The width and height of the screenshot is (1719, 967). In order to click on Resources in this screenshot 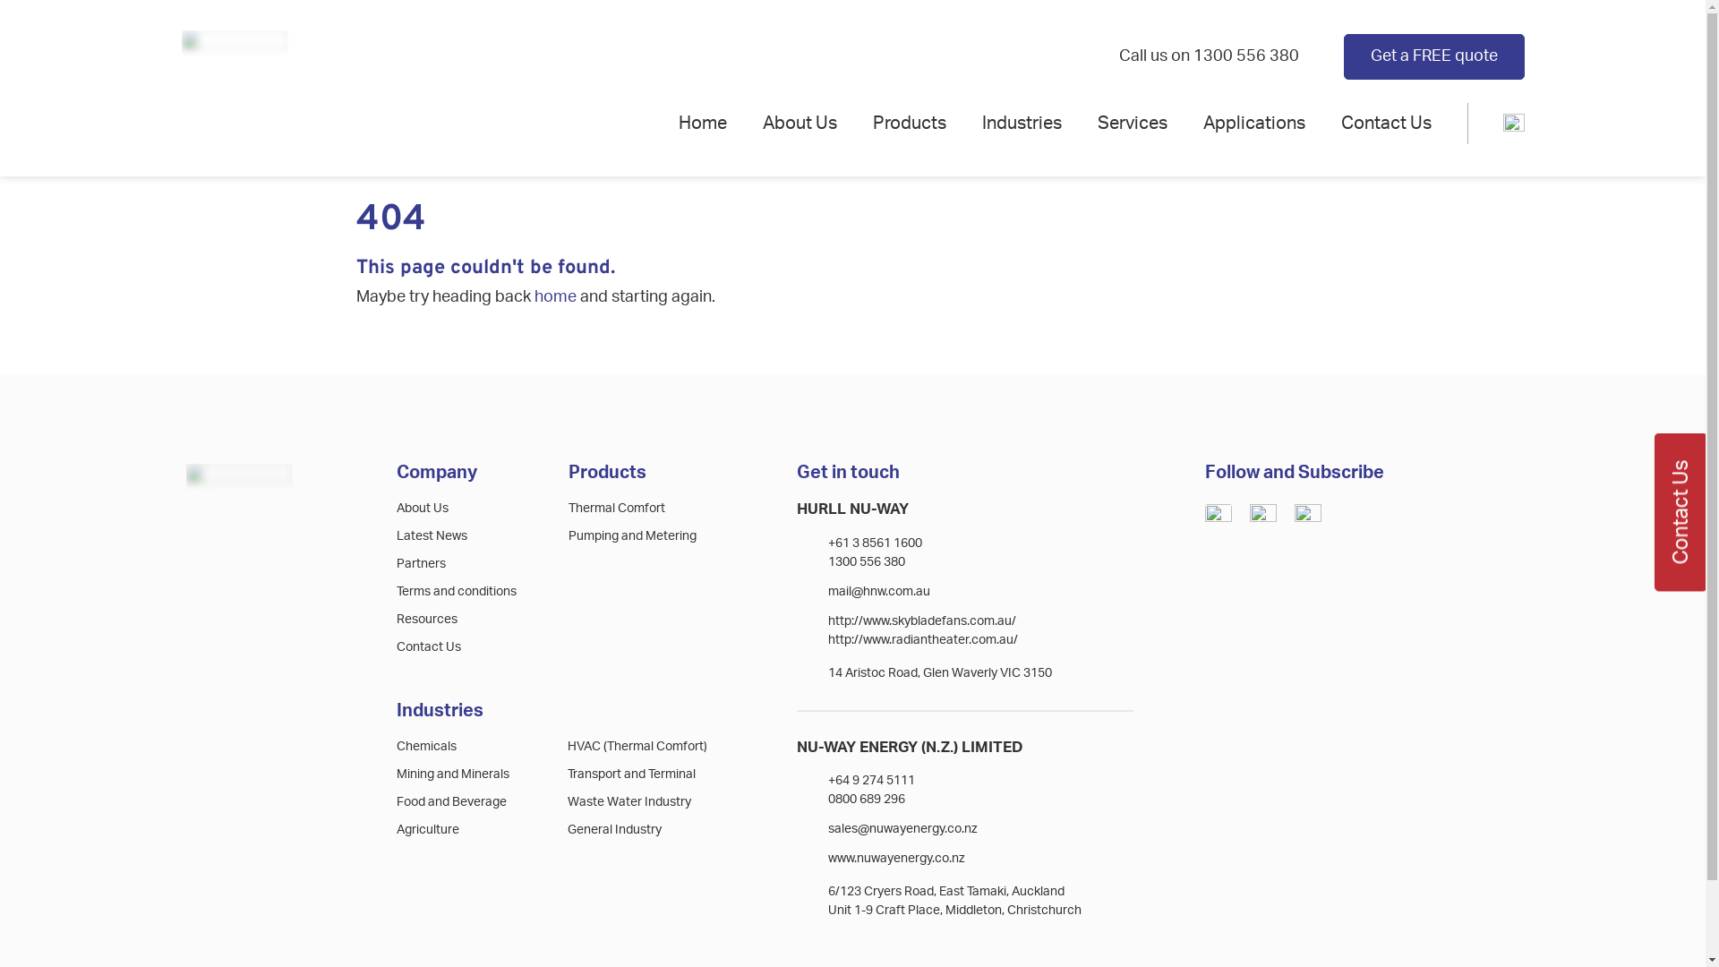, I will do `click(427, 620)`.